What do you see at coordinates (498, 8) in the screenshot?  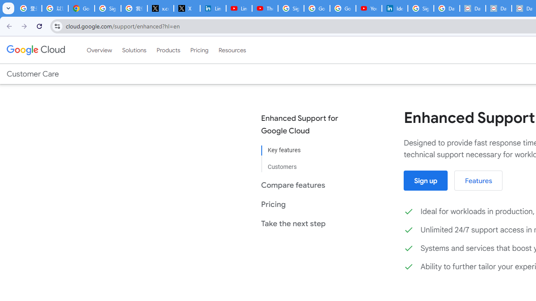 I see `Data Privacy Framework` at bounding box center [498, 8].